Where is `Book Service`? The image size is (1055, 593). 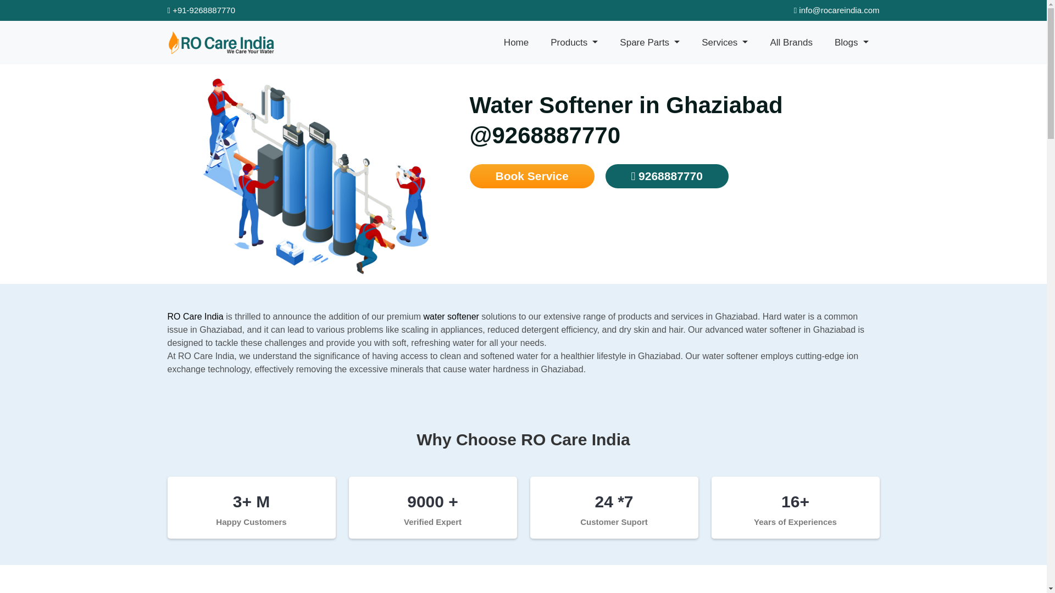 Book Service is located at coordinates (531, 176).